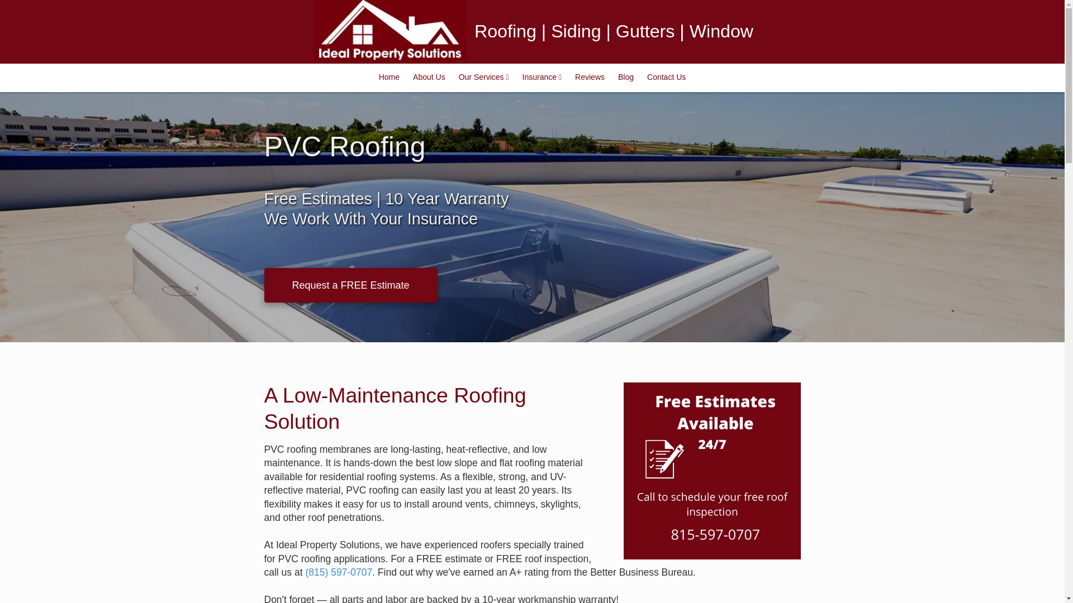 The height and width of the screenshot is (603, 1073). I want to click on Our Services, so click(484, 78).